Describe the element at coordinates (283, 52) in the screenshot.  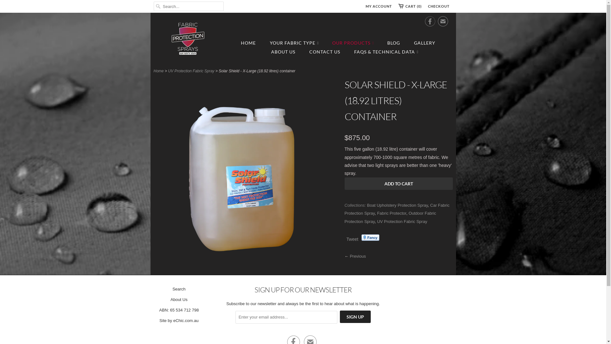
I see `ABOUT US` at that location.